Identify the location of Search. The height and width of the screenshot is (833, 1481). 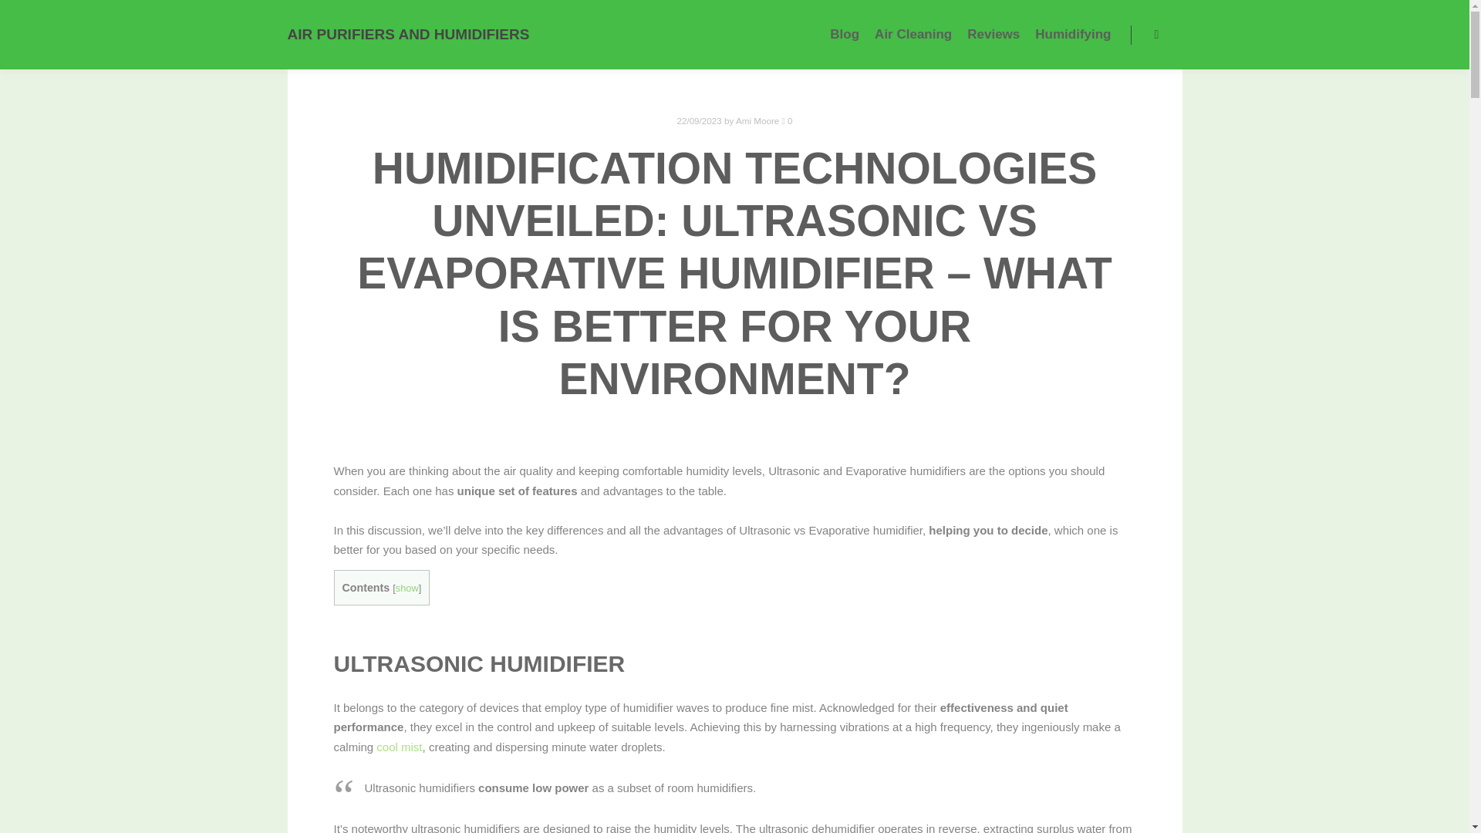
(1157, 35).